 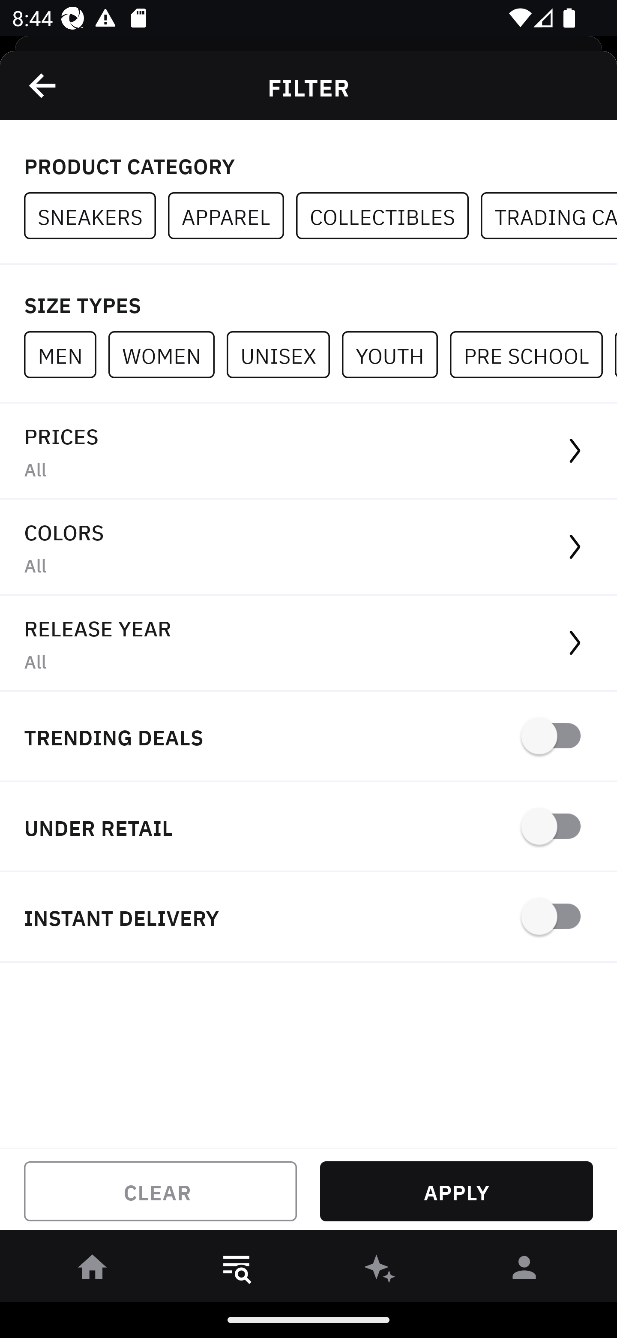 I want to click on RELEASE YEAR All, so click(x=308, y=643).